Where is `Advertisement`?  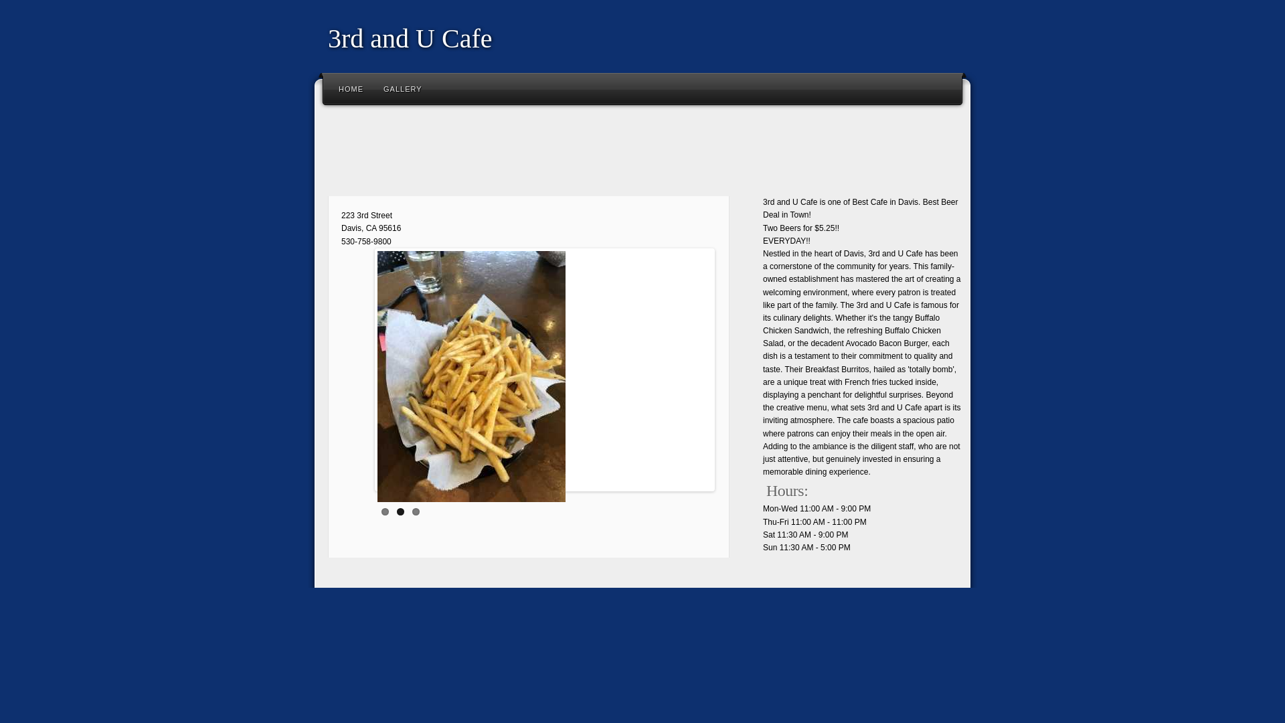
Advertisement is located at coordinates (565, 154).